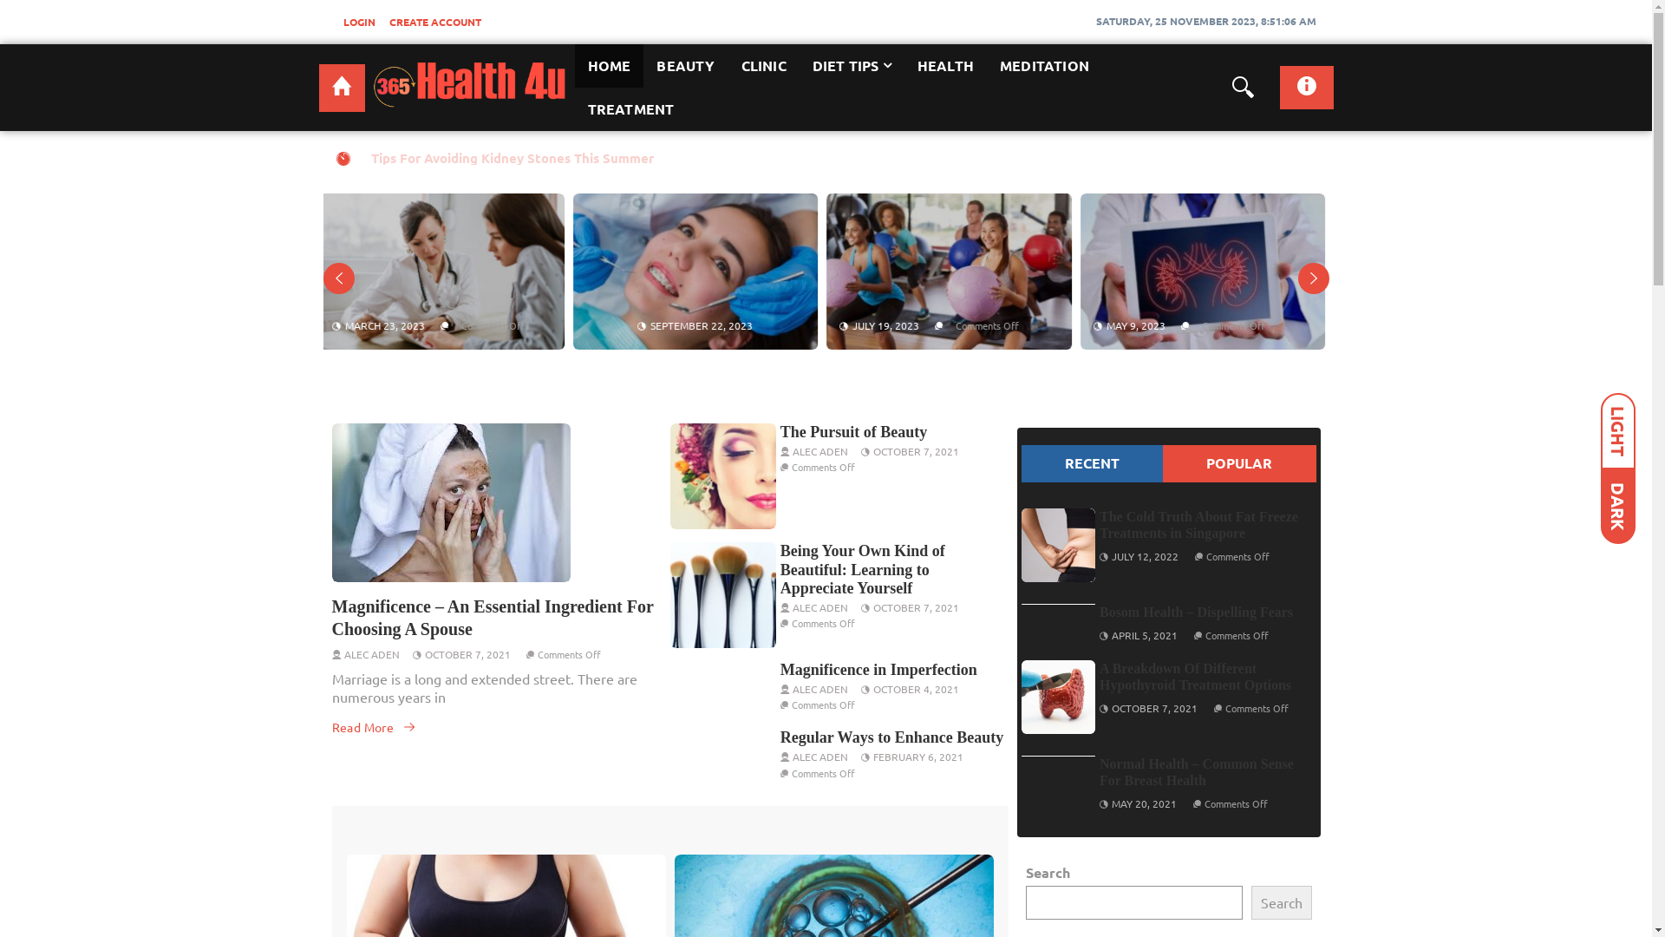 This screenshot has height=937, width=1665. I want to click on LOGIN, so click(359, 22).